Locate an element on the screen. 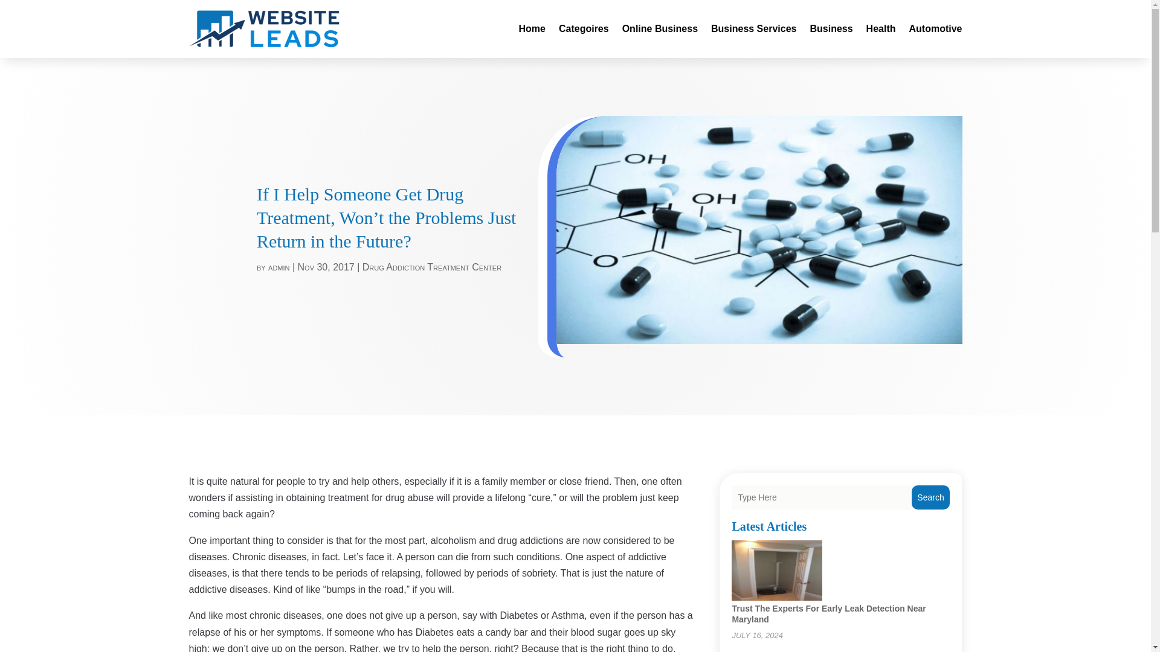 The height and width of the screenshot is (652, 1160). Search is located at coordinates (930, 497).